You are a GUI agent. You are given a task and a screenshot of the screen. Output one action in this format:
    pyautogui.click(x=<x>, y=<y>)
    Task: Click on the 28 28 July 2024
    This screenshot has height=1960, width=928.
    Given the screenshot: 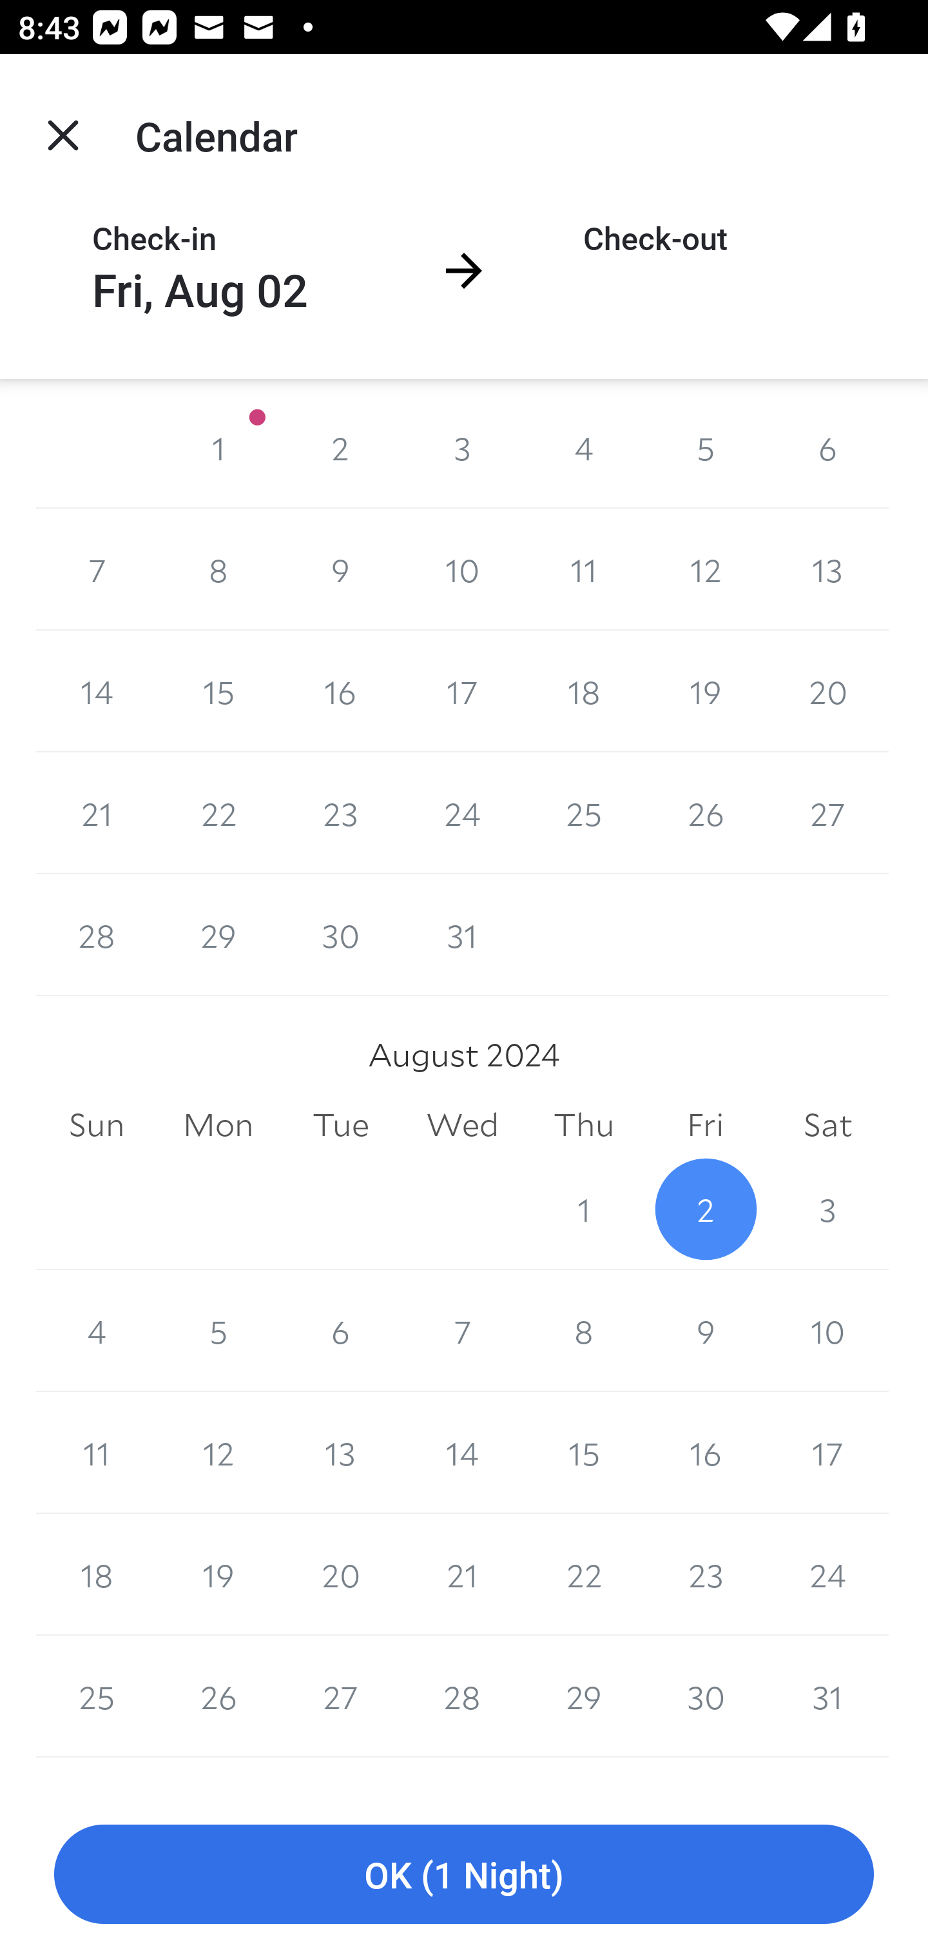 What is the action you would take?
    pyautogui.click(x=97, y=935)
    